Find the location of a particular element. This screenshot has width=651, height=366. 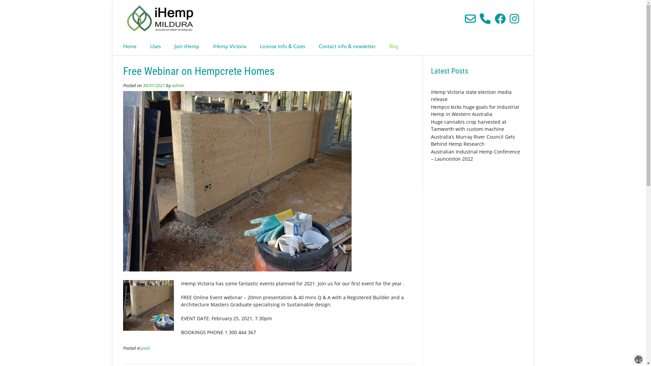

Send Us an Email is located at coordinates (470, 19).